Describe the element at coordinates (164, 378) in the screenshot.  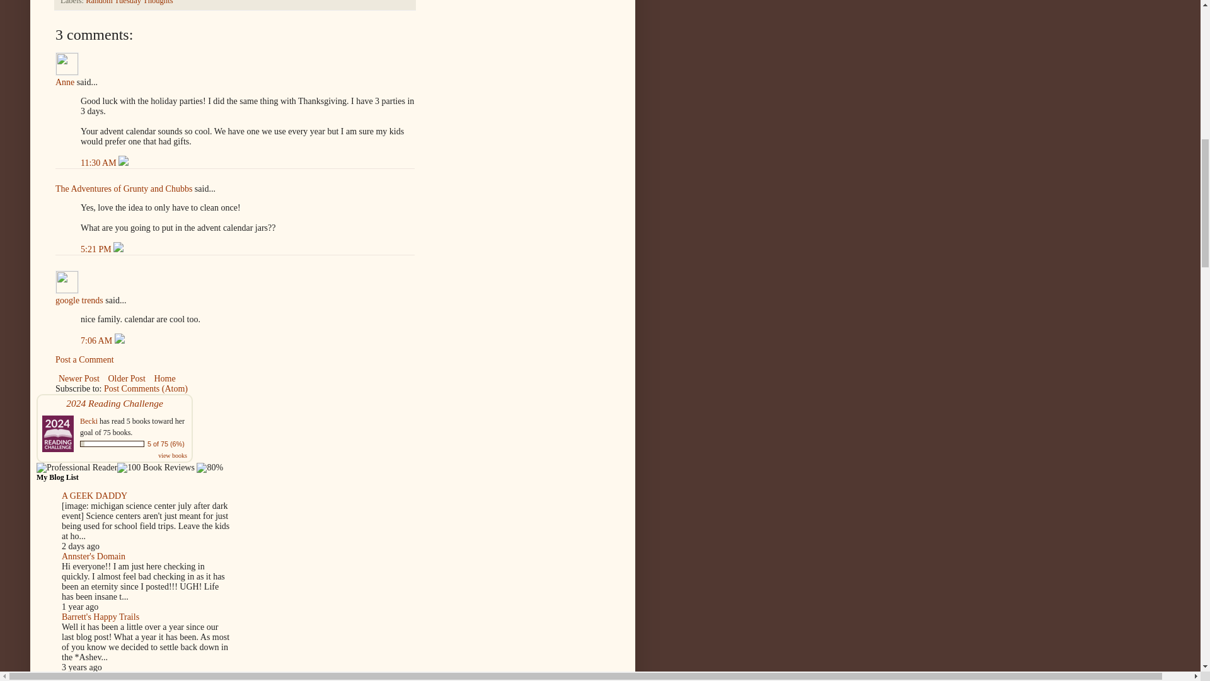
I see `Home` at that location.